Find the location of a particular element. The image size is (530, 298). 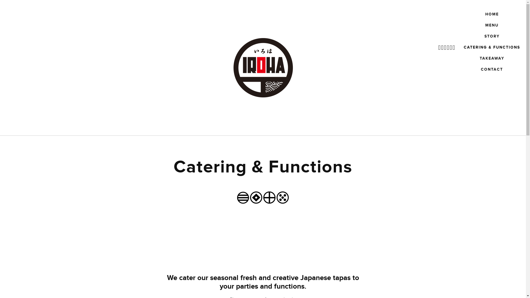

STORY is located at coordinates (492, 36).